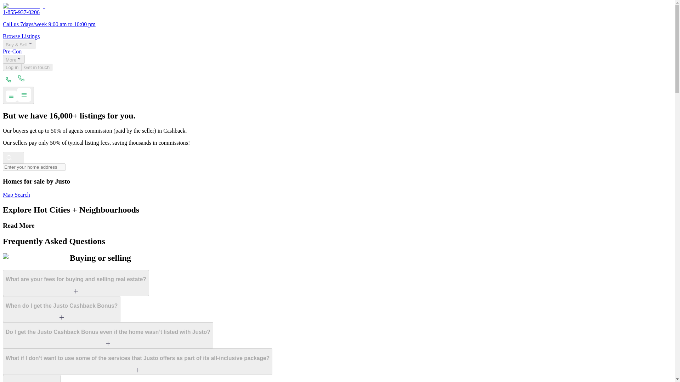 This screenshot has height=382, width=680. What do you see at coordinates (76, 283) in the screenshot?
I see `What are your fees for buying and selling real estate?` at bounding box center [76, 283].